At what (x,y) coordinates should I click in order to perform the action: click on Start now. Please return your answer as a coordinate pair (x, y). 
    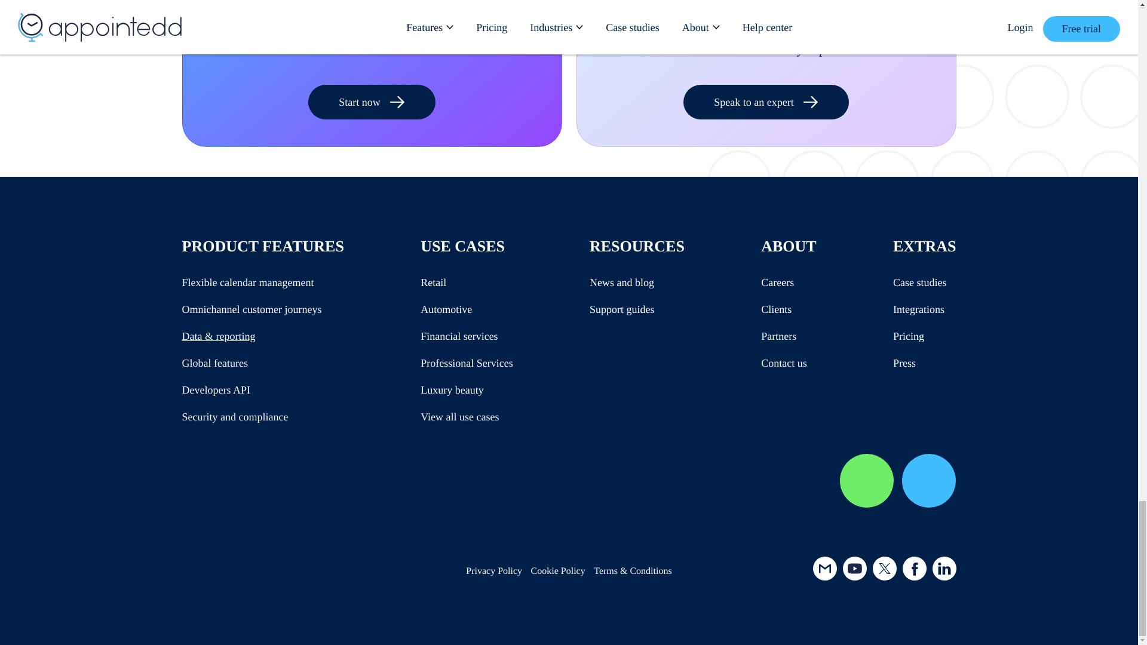
    Looking at the image, I should click on (372, 102).